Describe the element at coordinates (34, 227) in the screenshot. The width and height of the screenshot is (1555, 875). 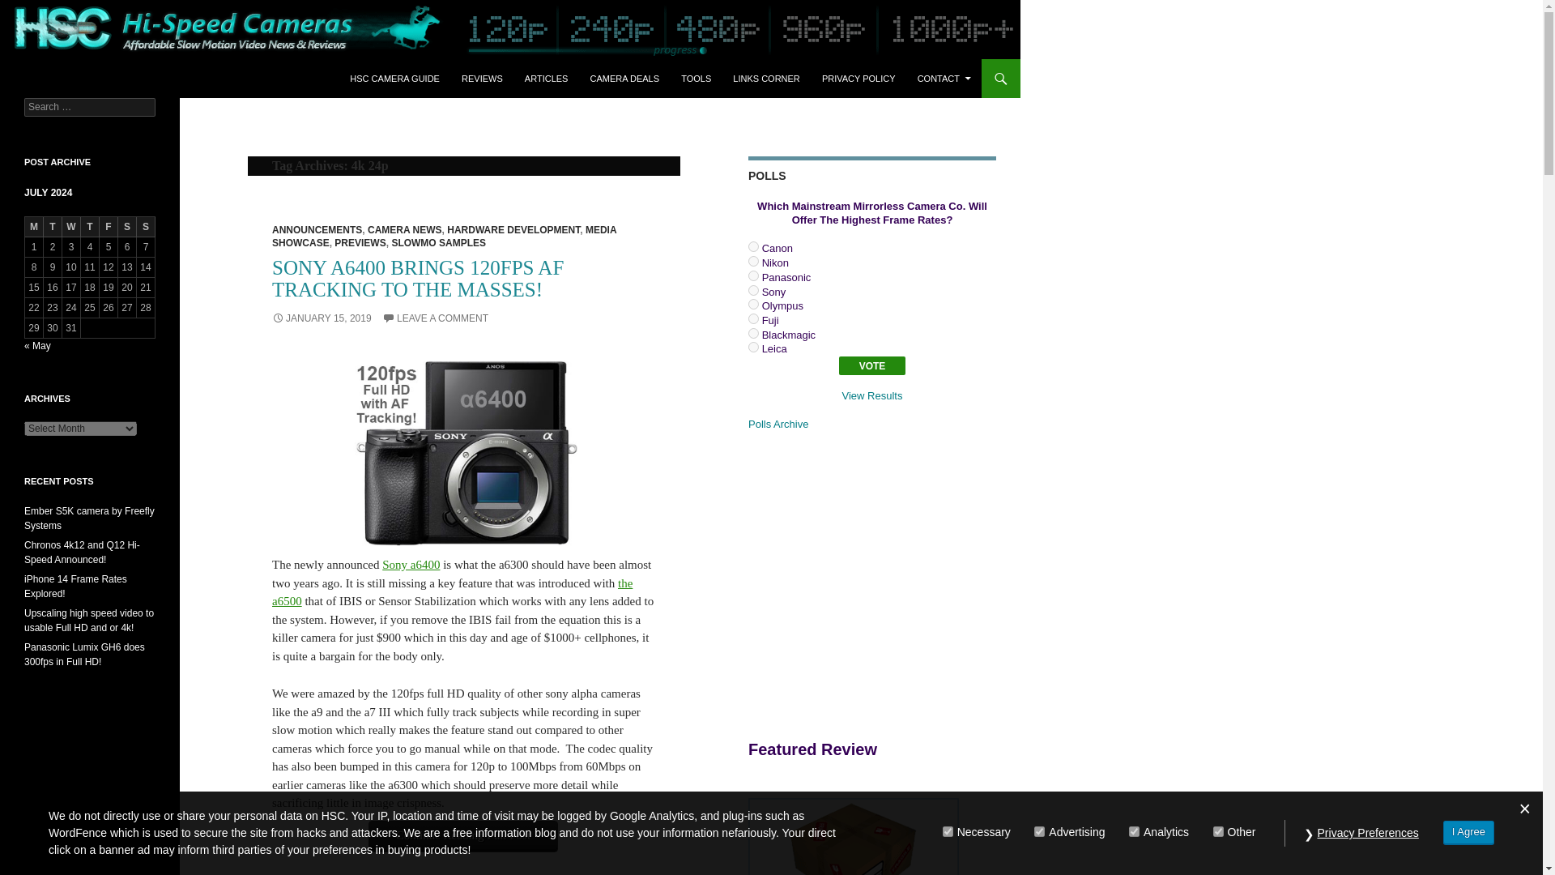
I see `Monday` at that location.